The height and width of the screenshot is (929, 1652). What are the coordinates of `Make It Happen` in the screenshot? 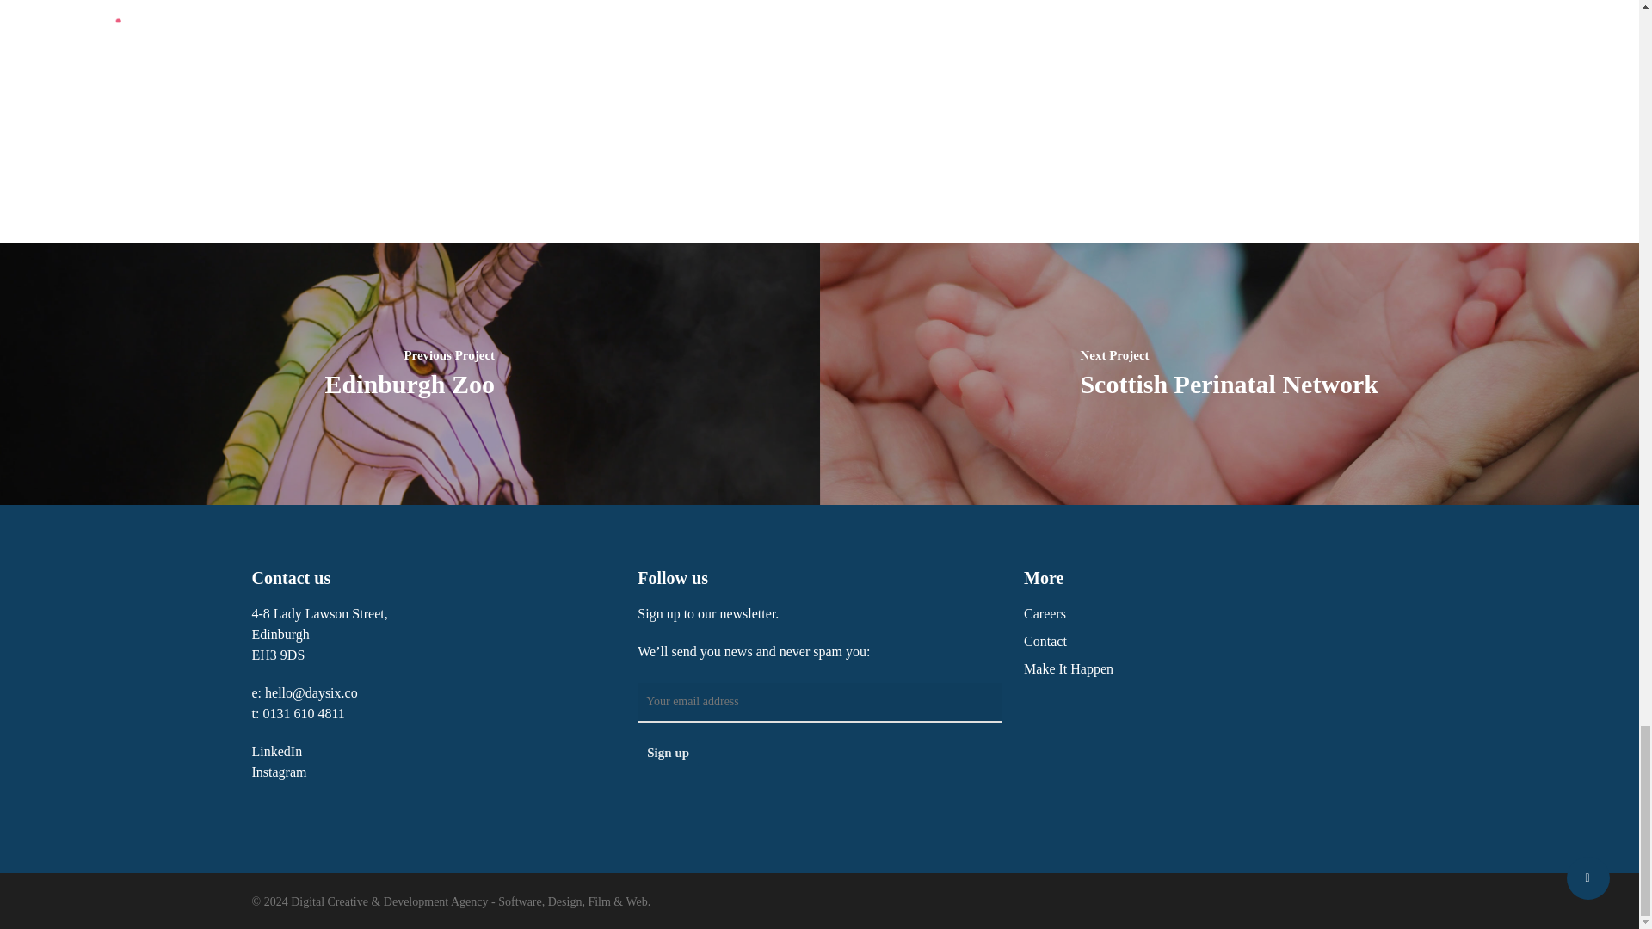 It's located at (1205, 668).